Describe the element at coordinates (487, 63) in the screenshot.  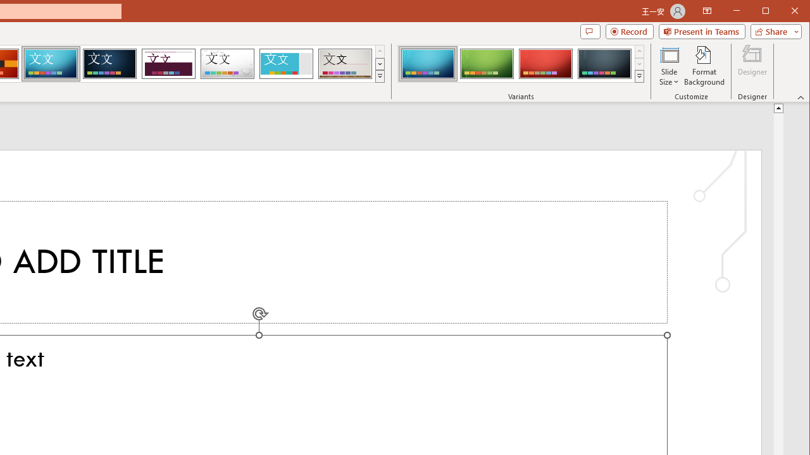
I see `Circuit Variant 2` at that location.